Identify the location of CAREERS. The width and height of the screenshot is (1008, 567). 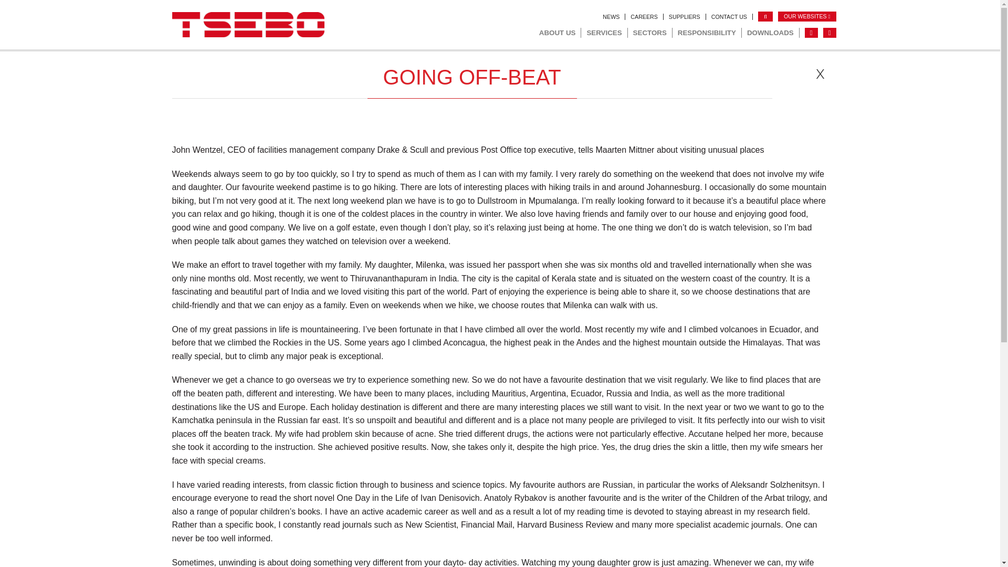
(644, 16).